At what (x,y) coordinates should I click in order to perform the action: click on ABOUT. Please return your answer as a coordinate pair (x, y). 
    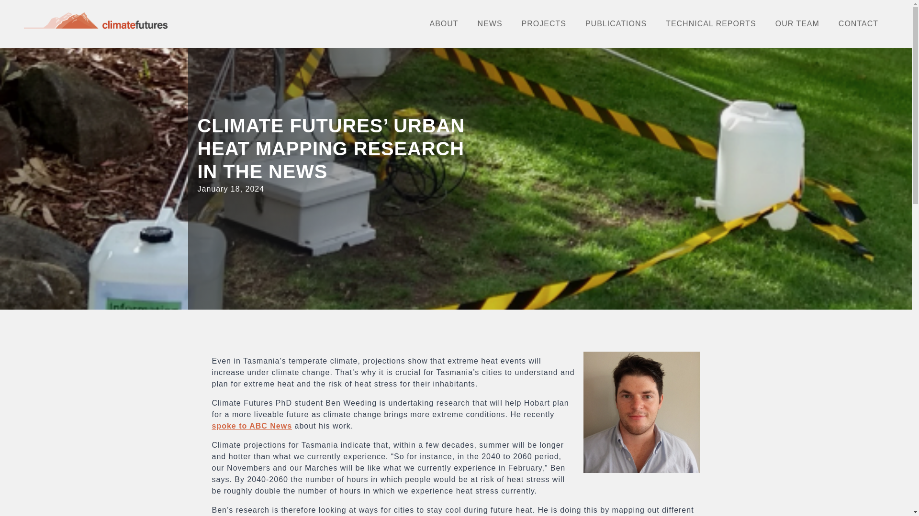
    Looking at the image, I should click on (444, 23).